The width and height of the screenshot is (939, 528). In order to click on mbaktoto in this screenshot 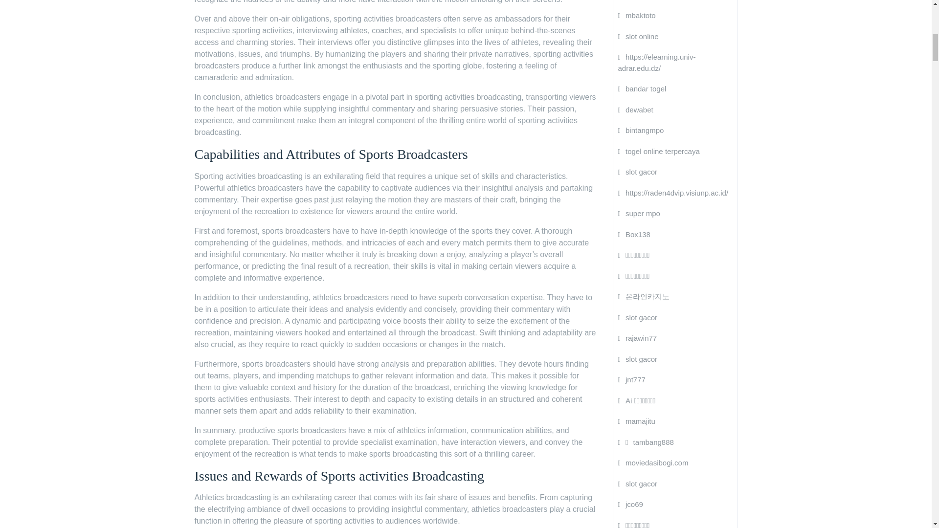, I will do `click(637, 15)`.